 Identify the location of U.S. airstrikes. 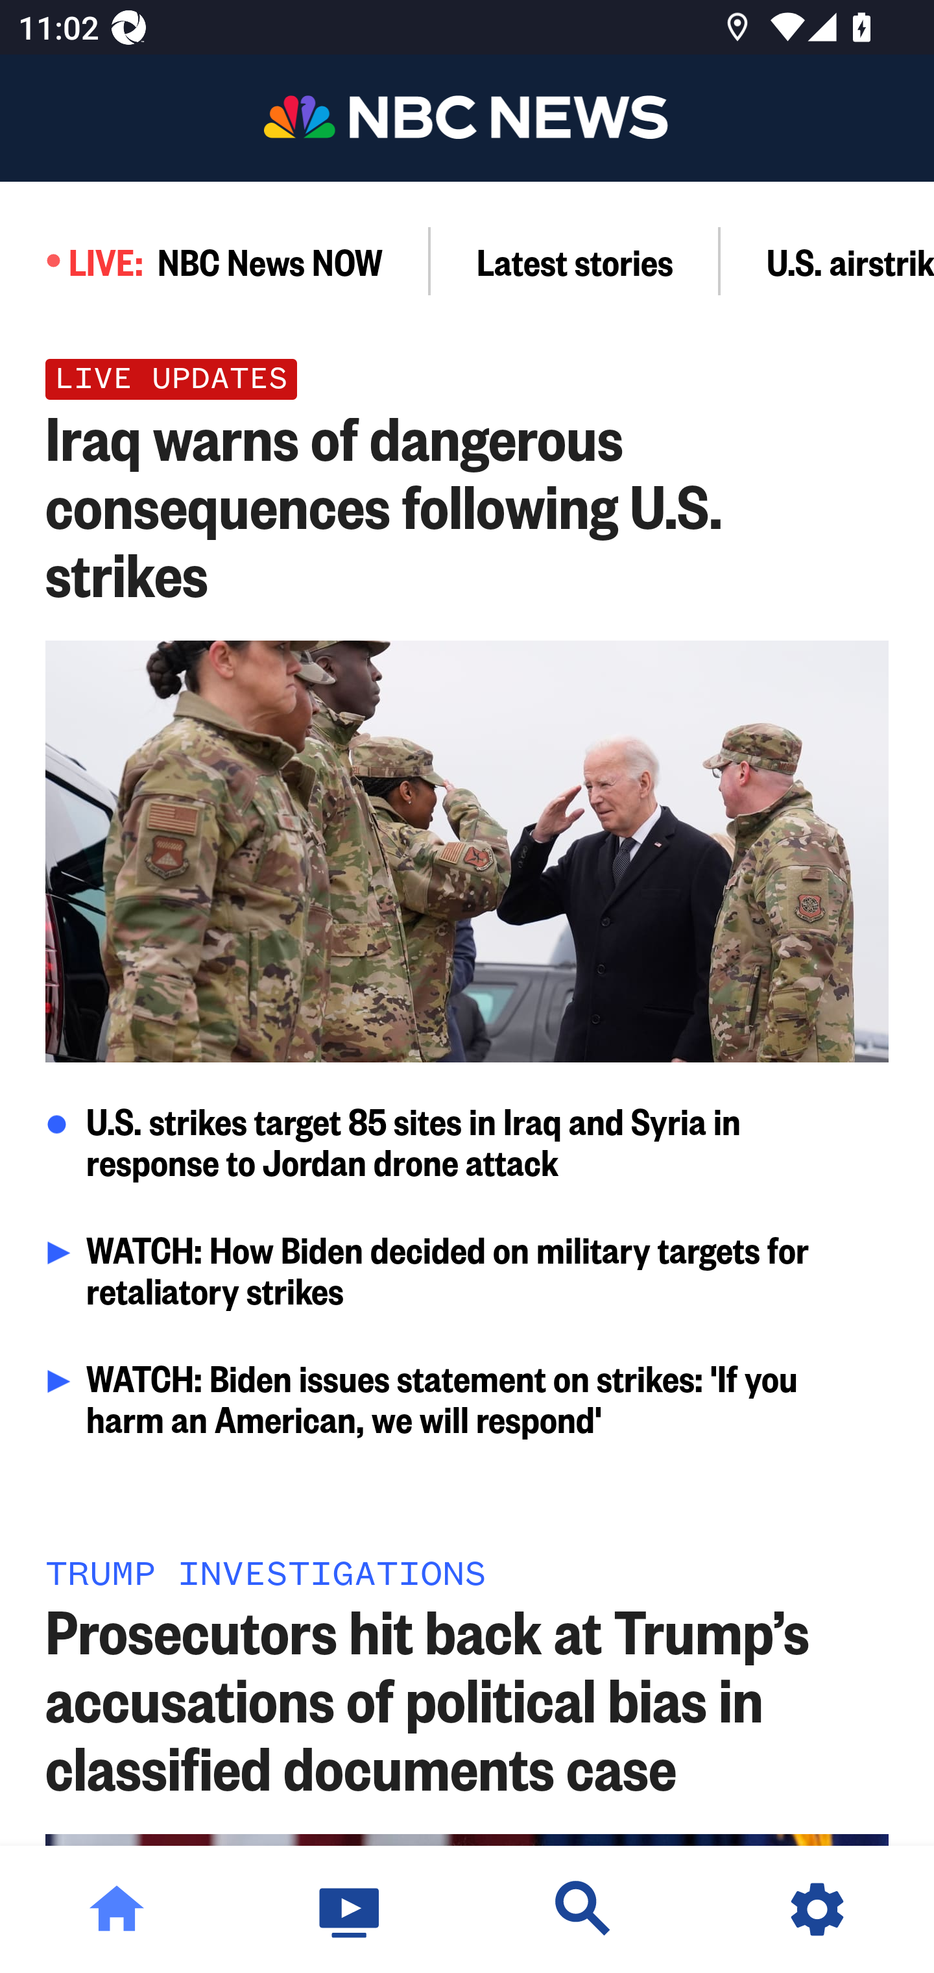
(828, 261).